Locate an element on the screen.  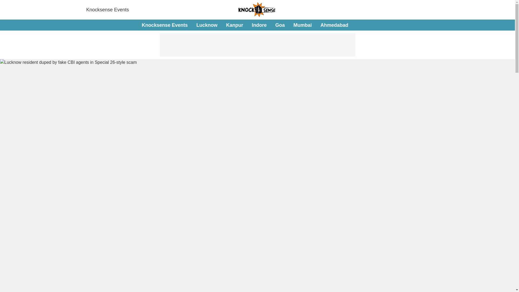
Ahmedabad is located at coordinates (234, 25).